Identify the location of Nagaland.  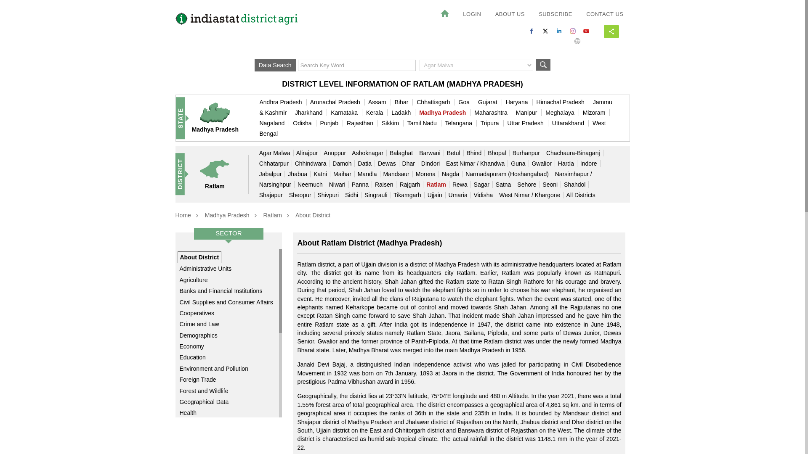
(274, 123).